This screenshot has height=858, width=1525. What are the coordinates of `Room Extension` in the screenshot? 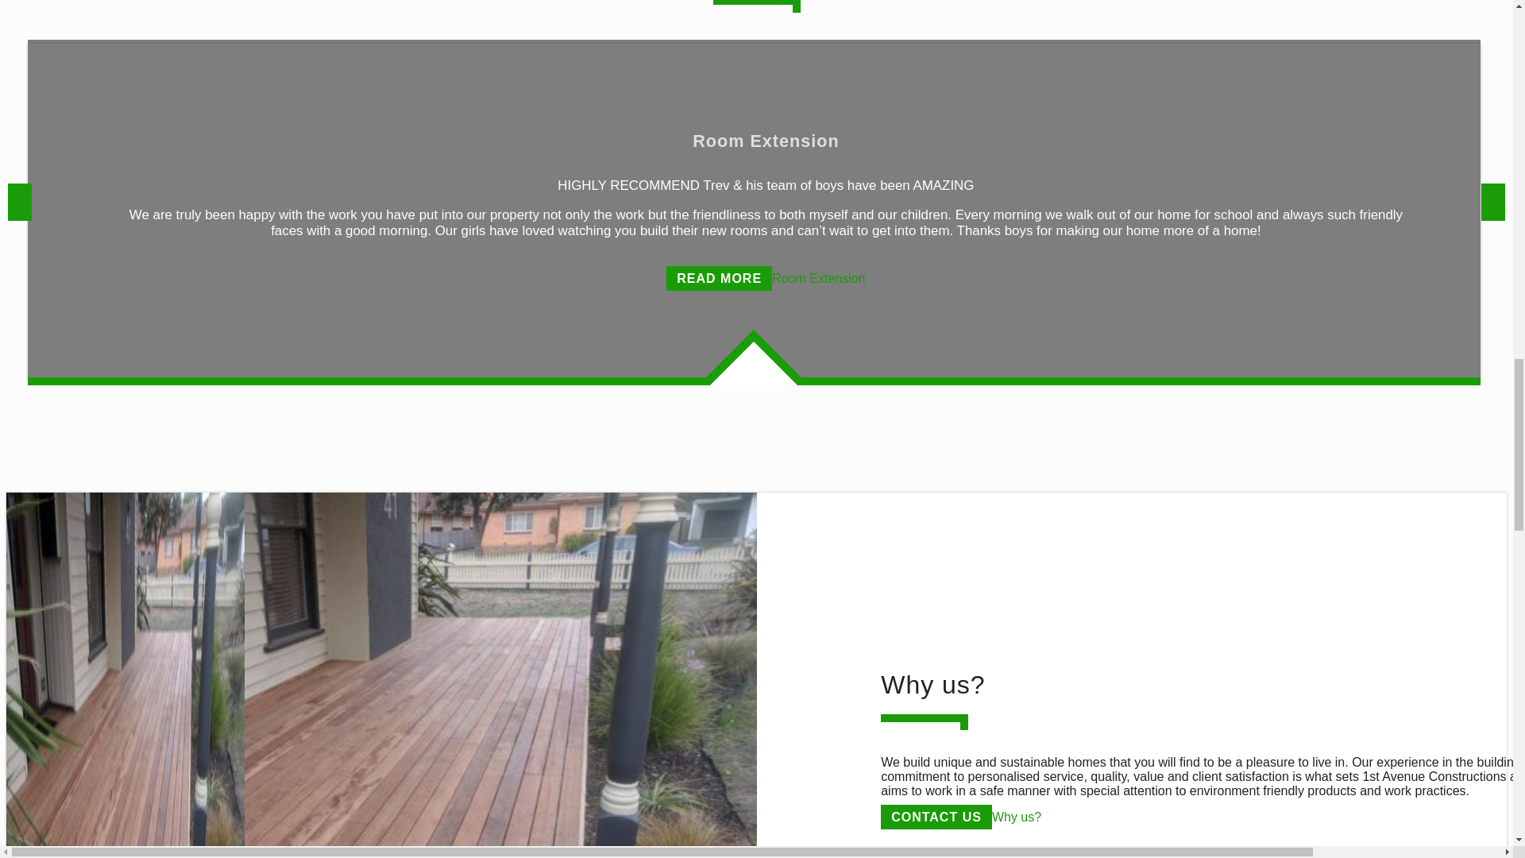 It's located at (818, 278).